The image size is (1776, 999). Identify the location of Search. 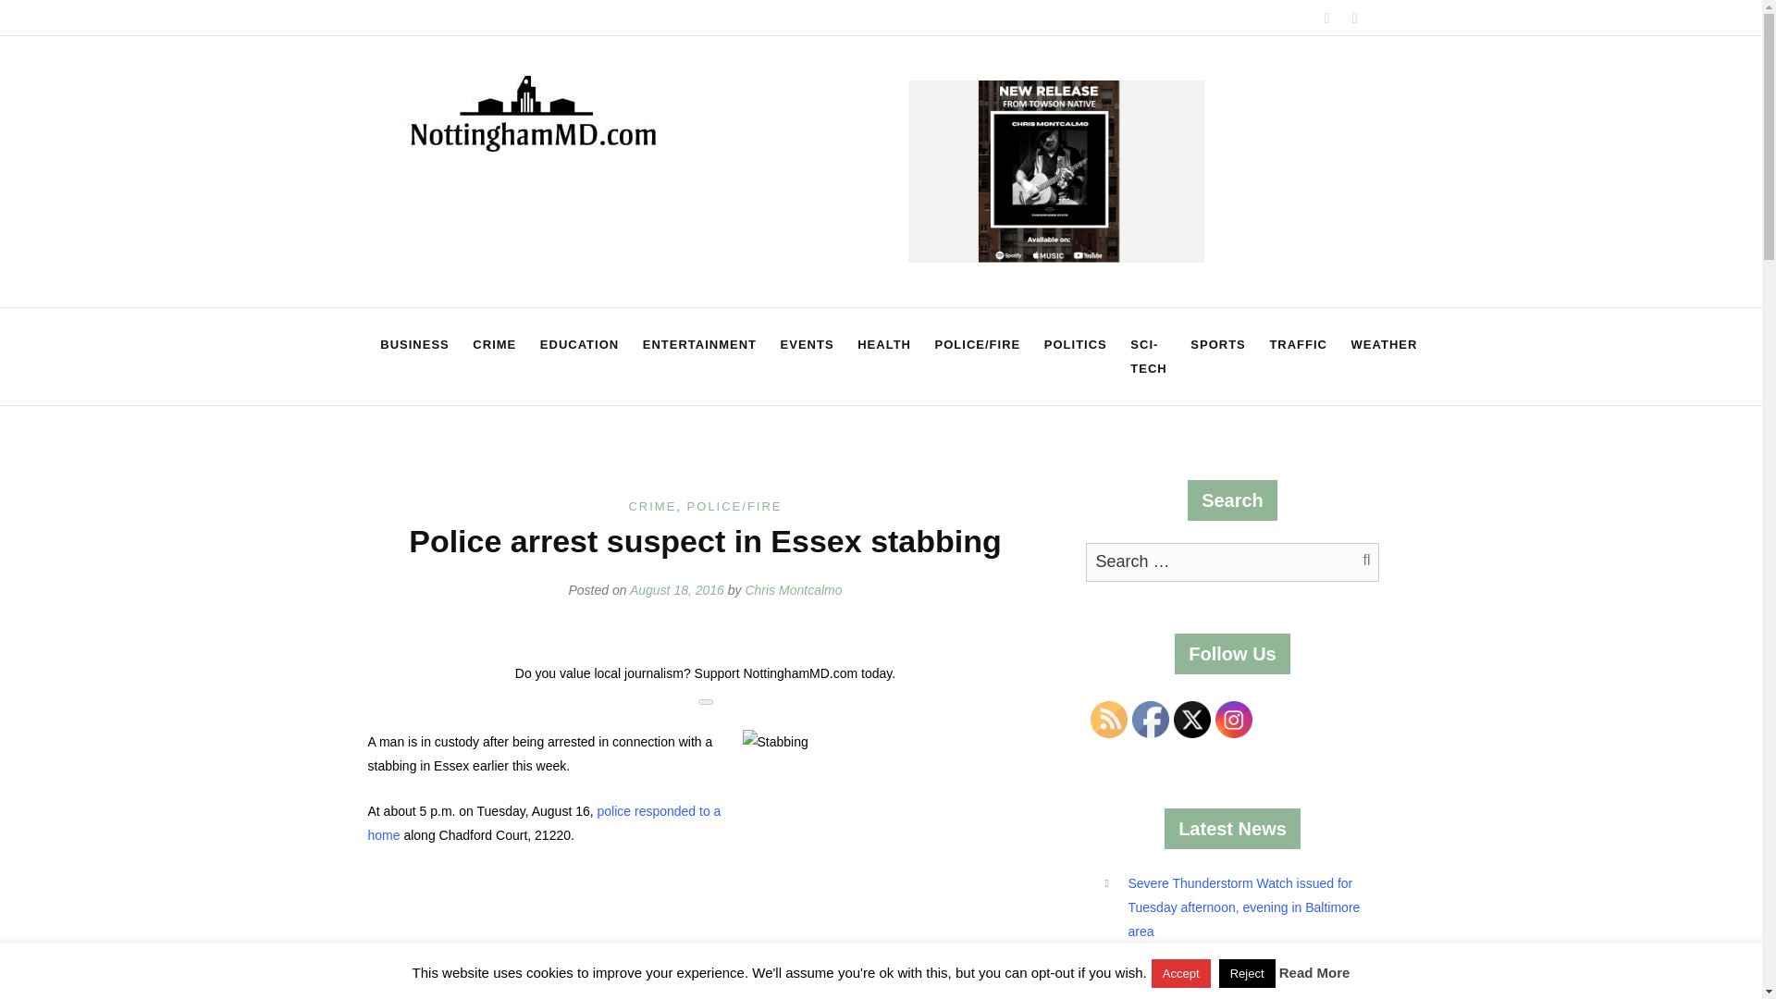
(1356, 561).